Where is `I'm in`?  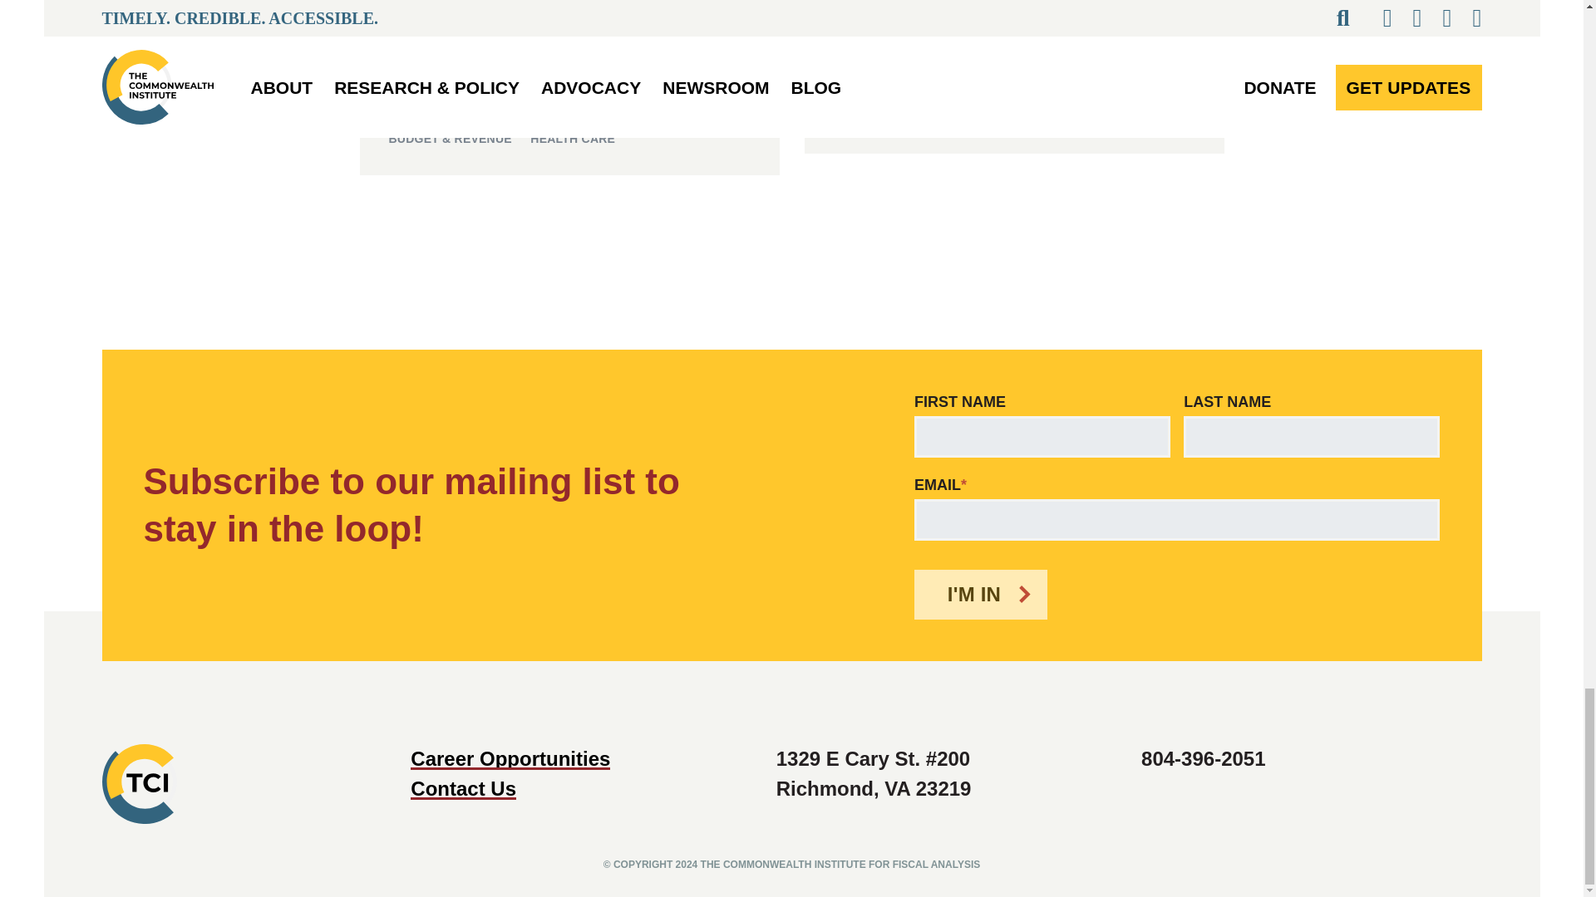
I'm in is located at coordinates (981, 595).